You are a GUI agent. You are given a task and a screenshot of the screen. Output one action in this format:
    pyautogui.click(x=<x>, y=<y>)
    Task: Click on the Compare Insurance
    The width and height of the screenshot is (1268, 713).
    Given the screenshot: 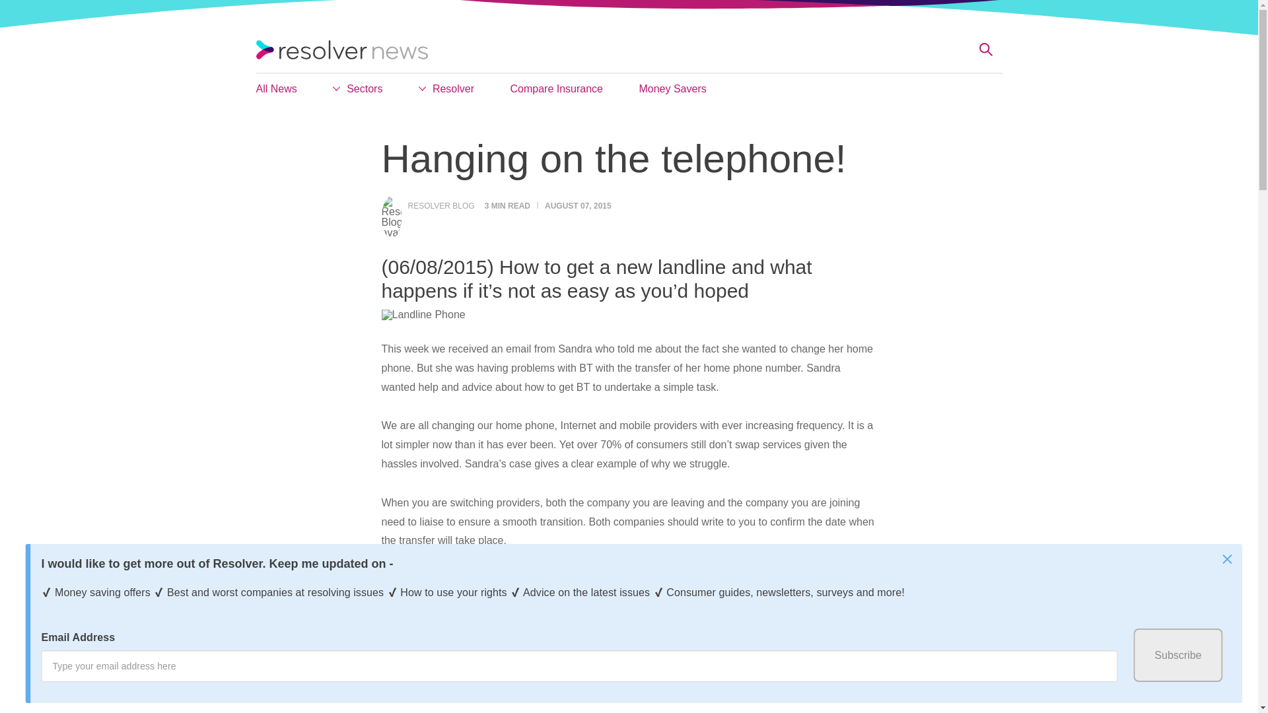 What is the action you would take?
    pyautogui.click(x=556, y=90)
    